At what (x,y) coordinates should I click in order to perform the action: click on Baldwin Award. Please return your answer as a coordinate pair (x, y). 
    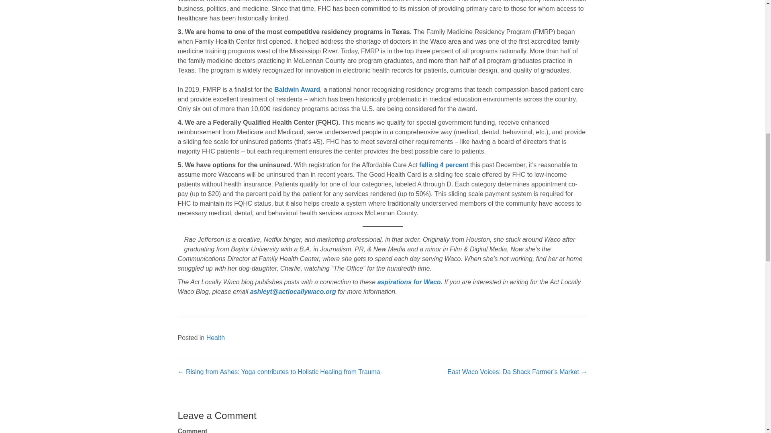
    Looking at the image, I should click on (297, 63).